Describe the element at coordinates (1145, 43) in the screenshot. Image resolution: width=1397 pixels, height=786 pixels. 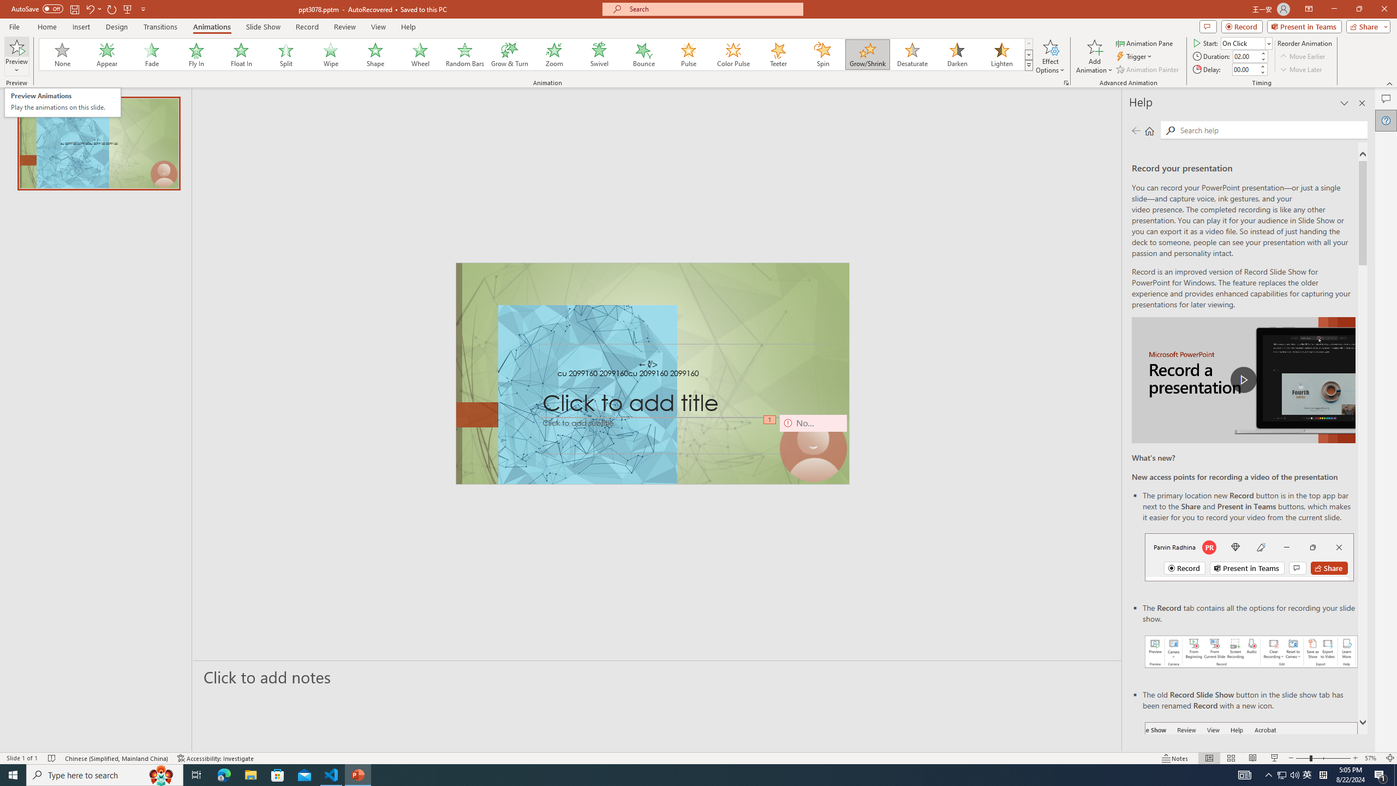
I see `Animation Pane` at that location.